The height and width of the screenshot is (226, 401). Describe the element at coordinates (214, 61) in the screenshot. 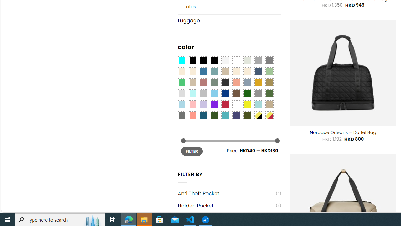

I see `Black-Brown` at that location.